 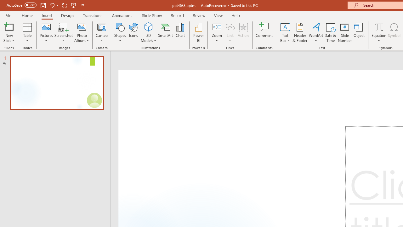 What do you see at coordinates (82, 32) in the screenshot?
I see `Photo Album...` at bounding box center [82, 32].